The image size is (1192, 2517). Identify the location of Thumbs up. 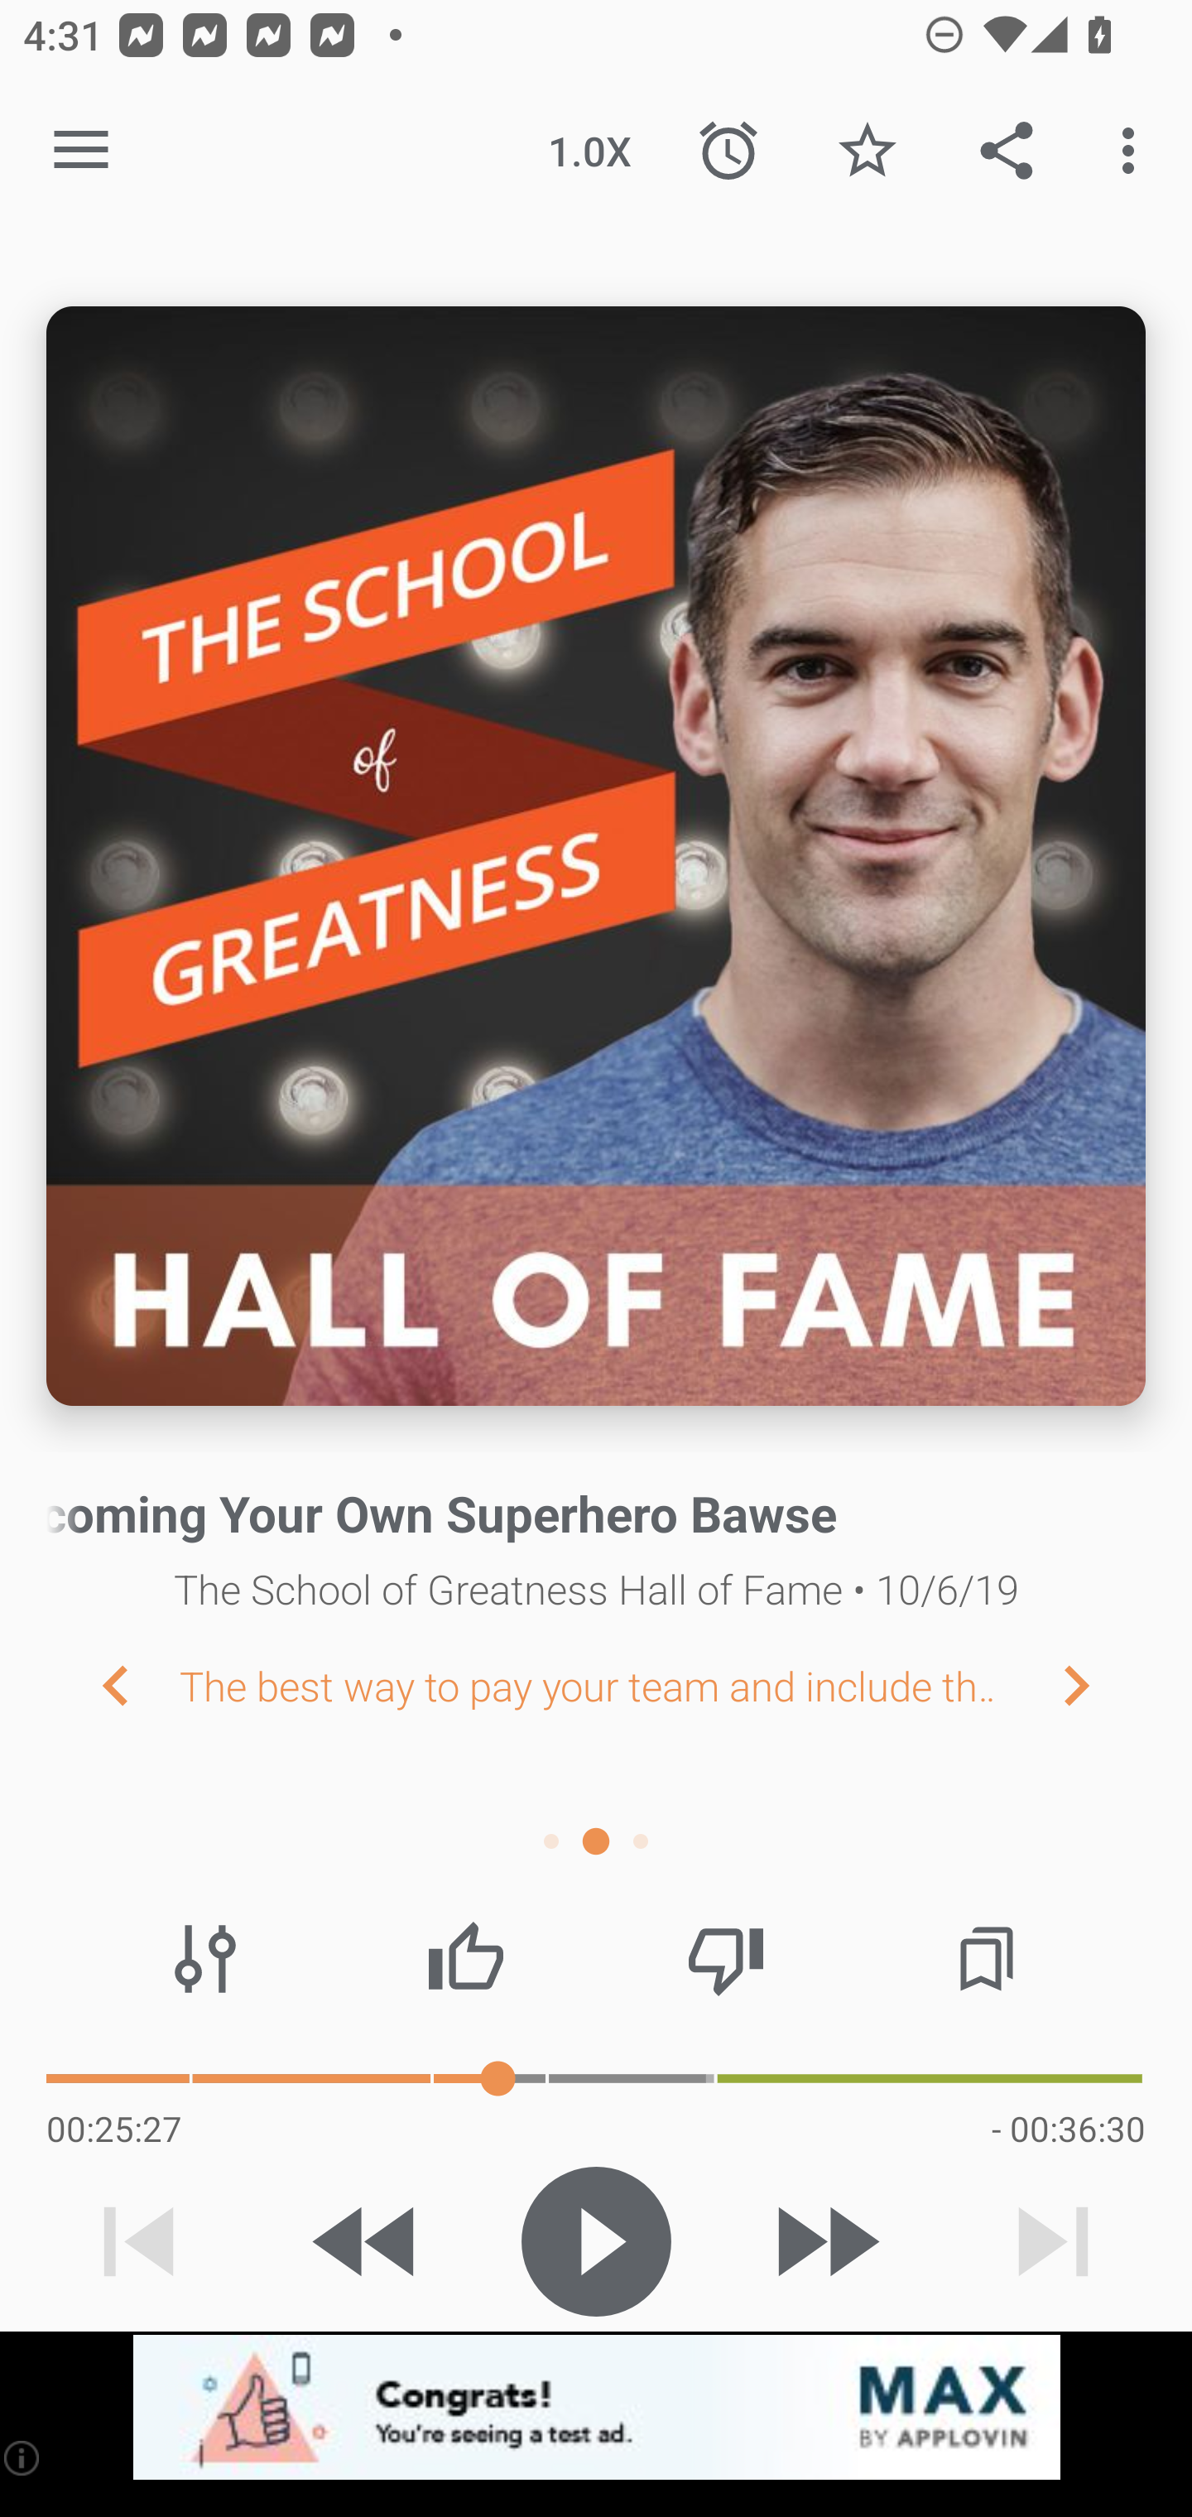
(465, 1959).